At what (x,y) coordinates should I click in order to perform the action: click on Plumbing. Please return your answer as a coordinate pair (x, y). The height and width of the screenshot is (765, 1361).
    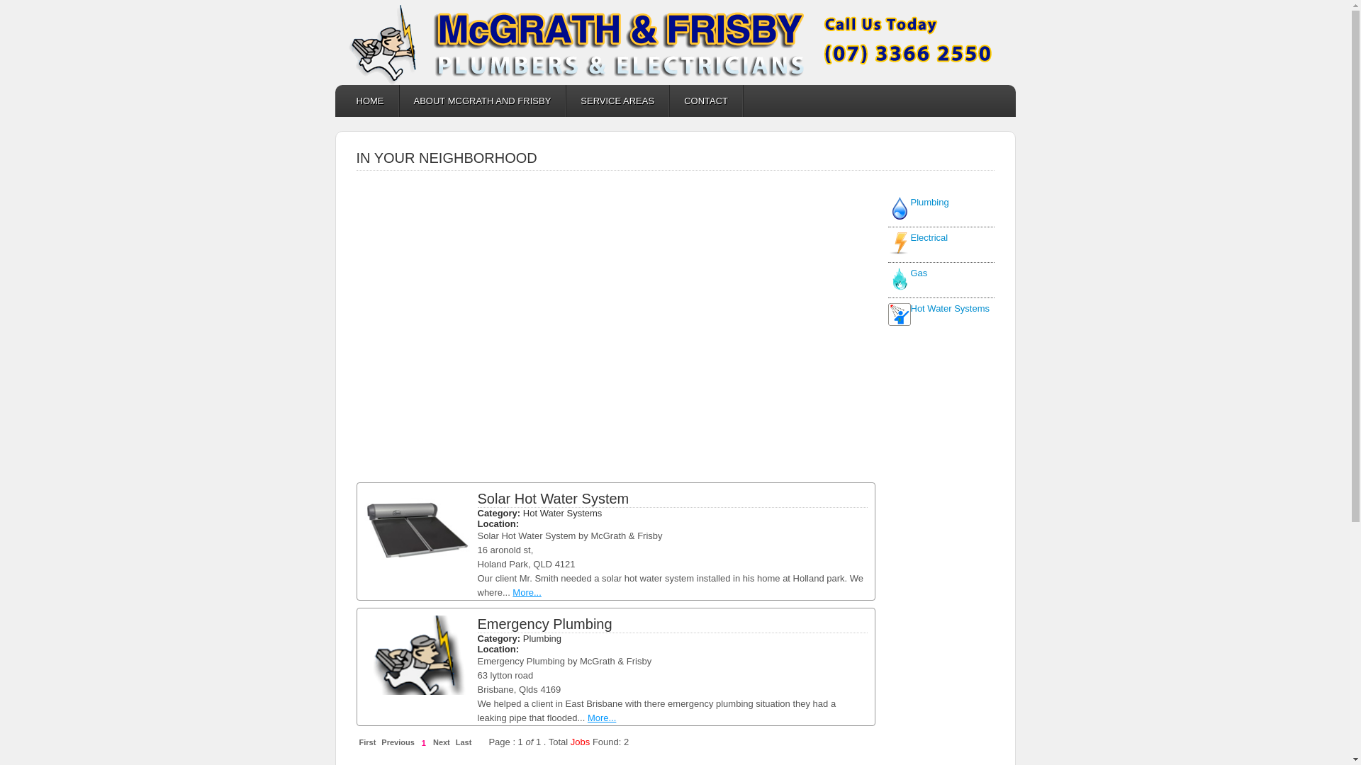
    Looking at the image, I should click on (941, 208).